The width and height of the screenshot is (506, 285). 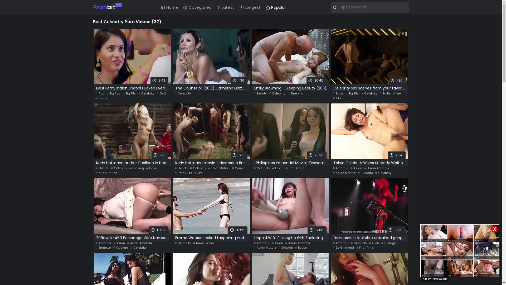 I want to click on Search X Videos, so click(x=370, y=7).